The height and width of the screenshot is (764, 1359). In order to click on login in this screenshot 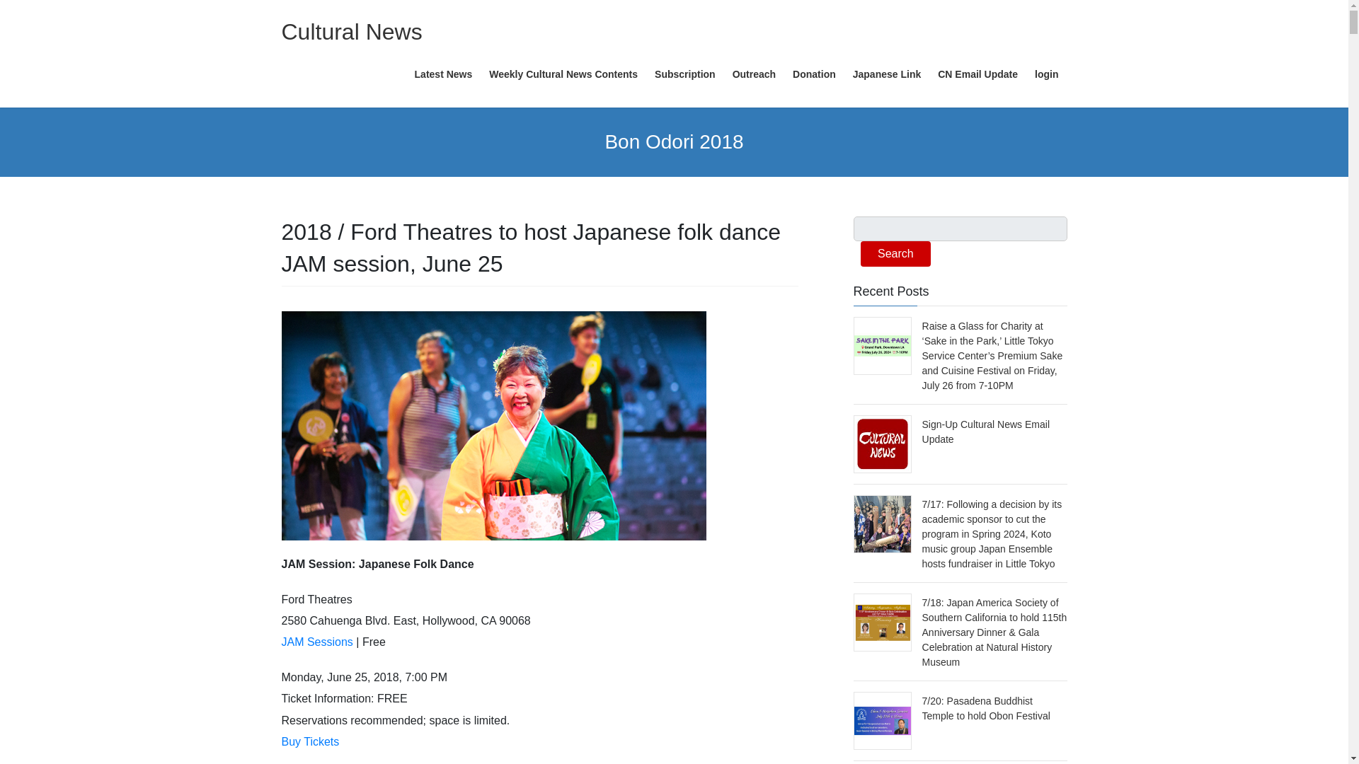, I will do `click(1046, 75)`.